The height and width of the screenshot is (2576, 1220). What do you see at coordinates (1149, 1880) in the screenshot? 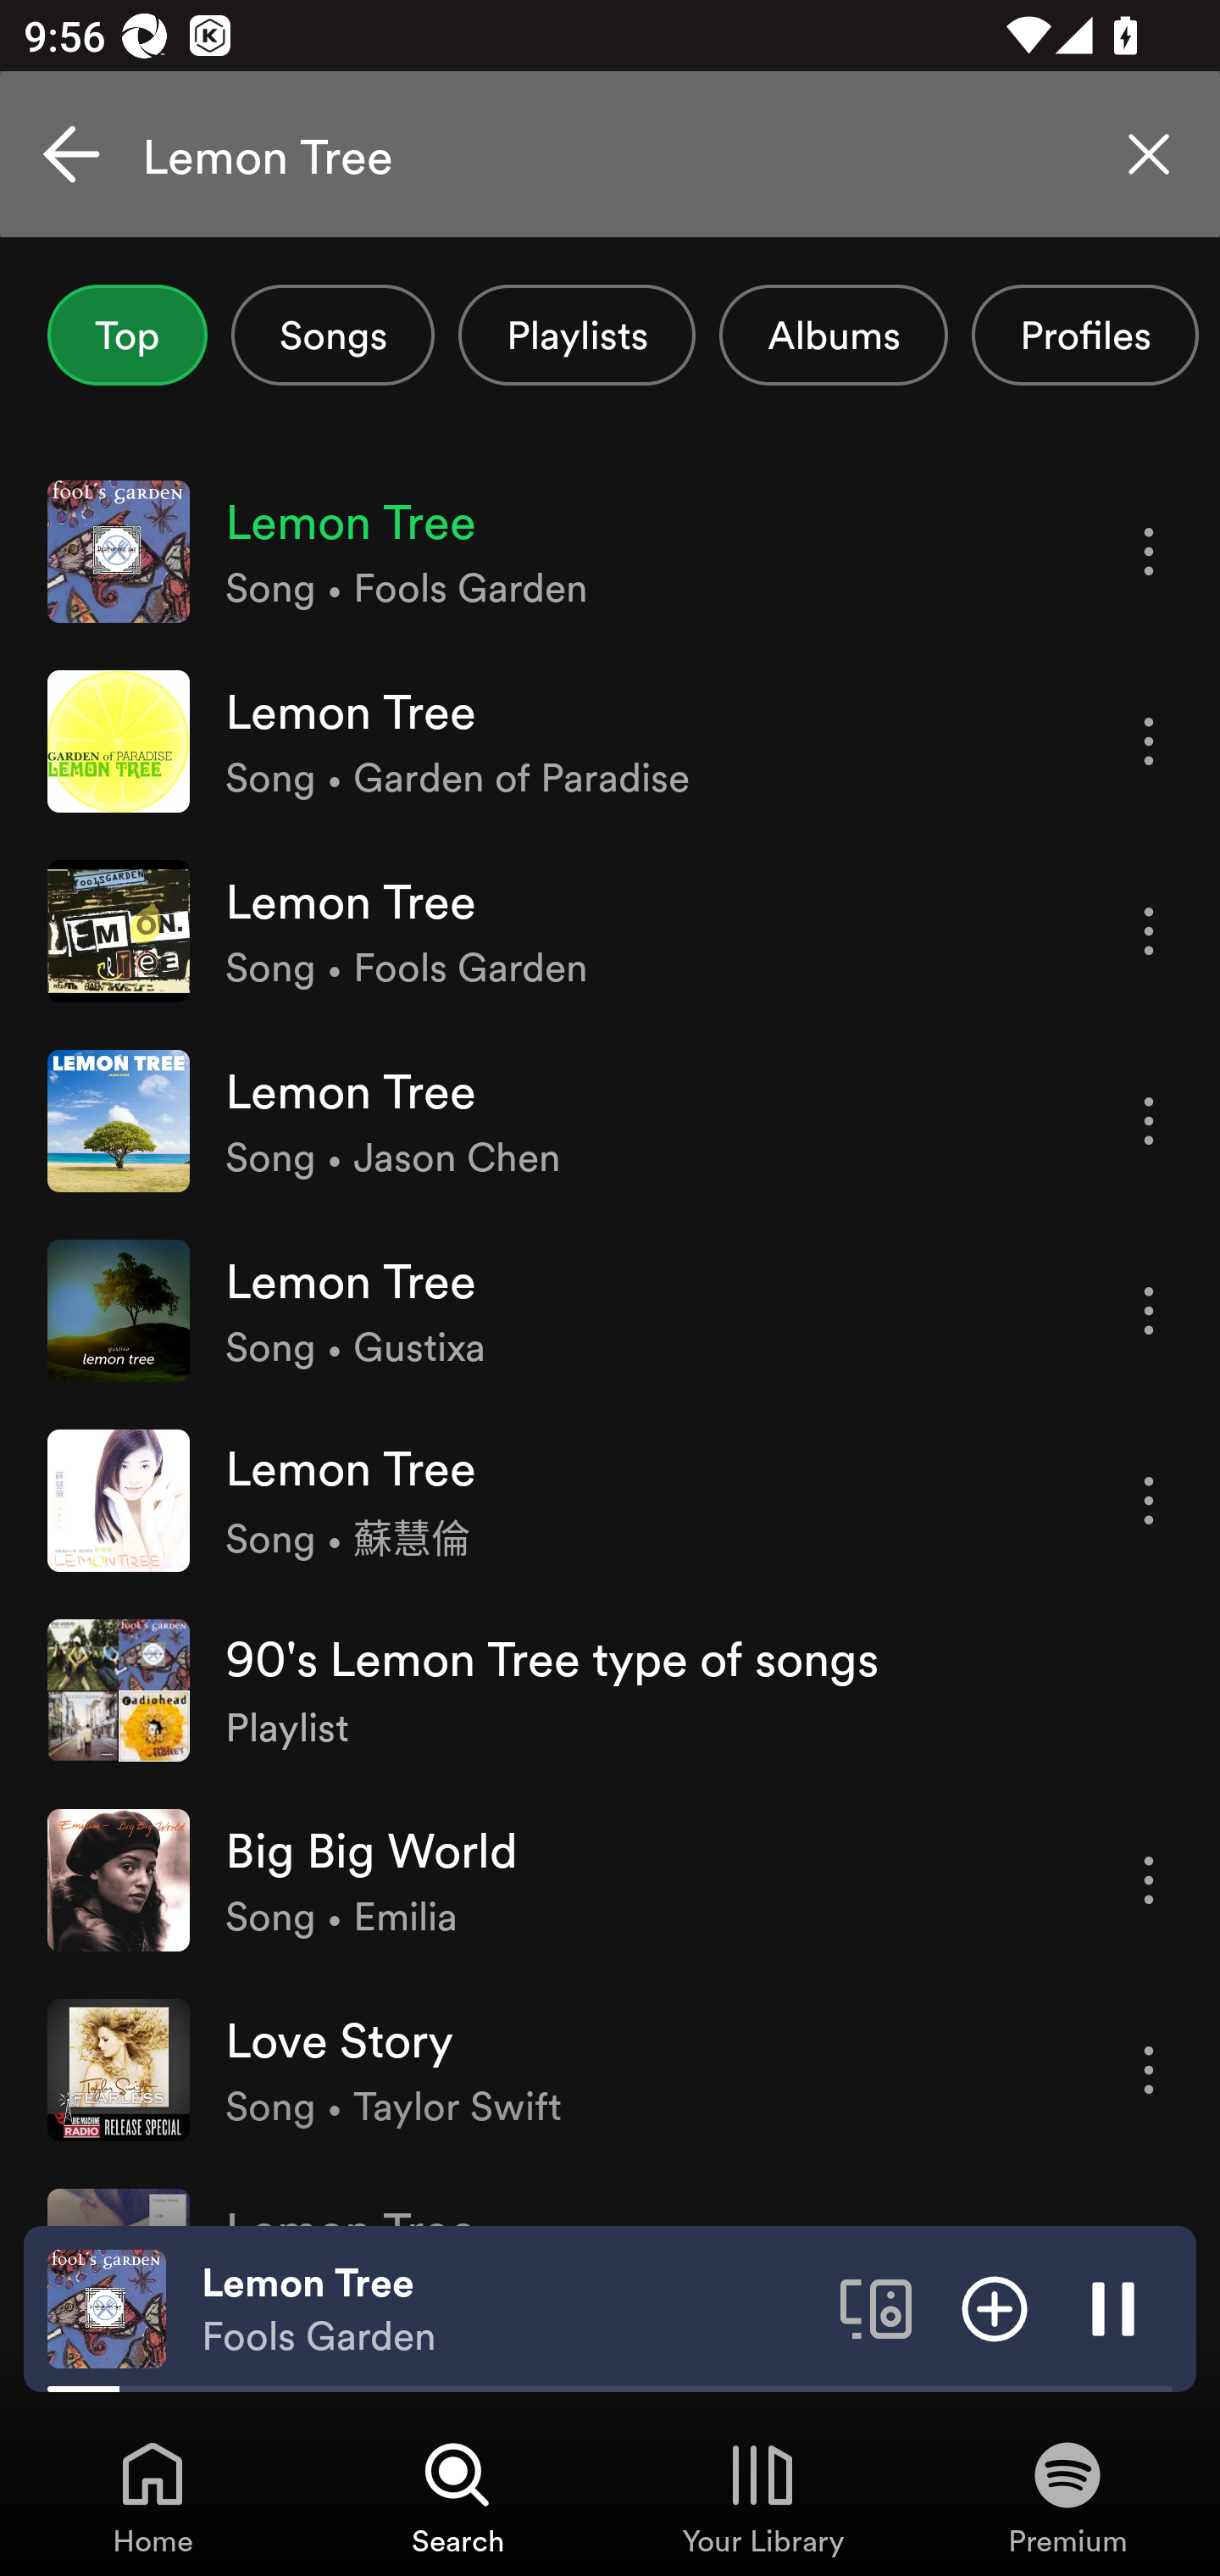
I see `More options for song Big Big World` at bounding box center [1149, 1880].